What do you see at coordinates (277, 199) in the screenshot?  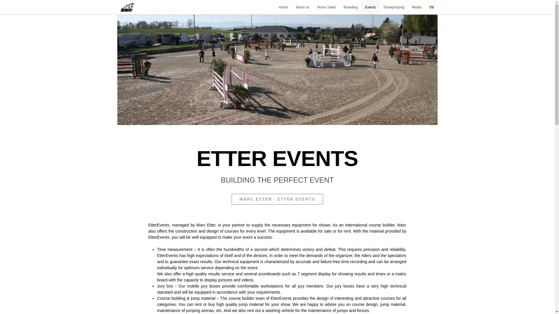 I see `MARC ETTER - ETTER EVENTS` at bounding box center [277, 199].